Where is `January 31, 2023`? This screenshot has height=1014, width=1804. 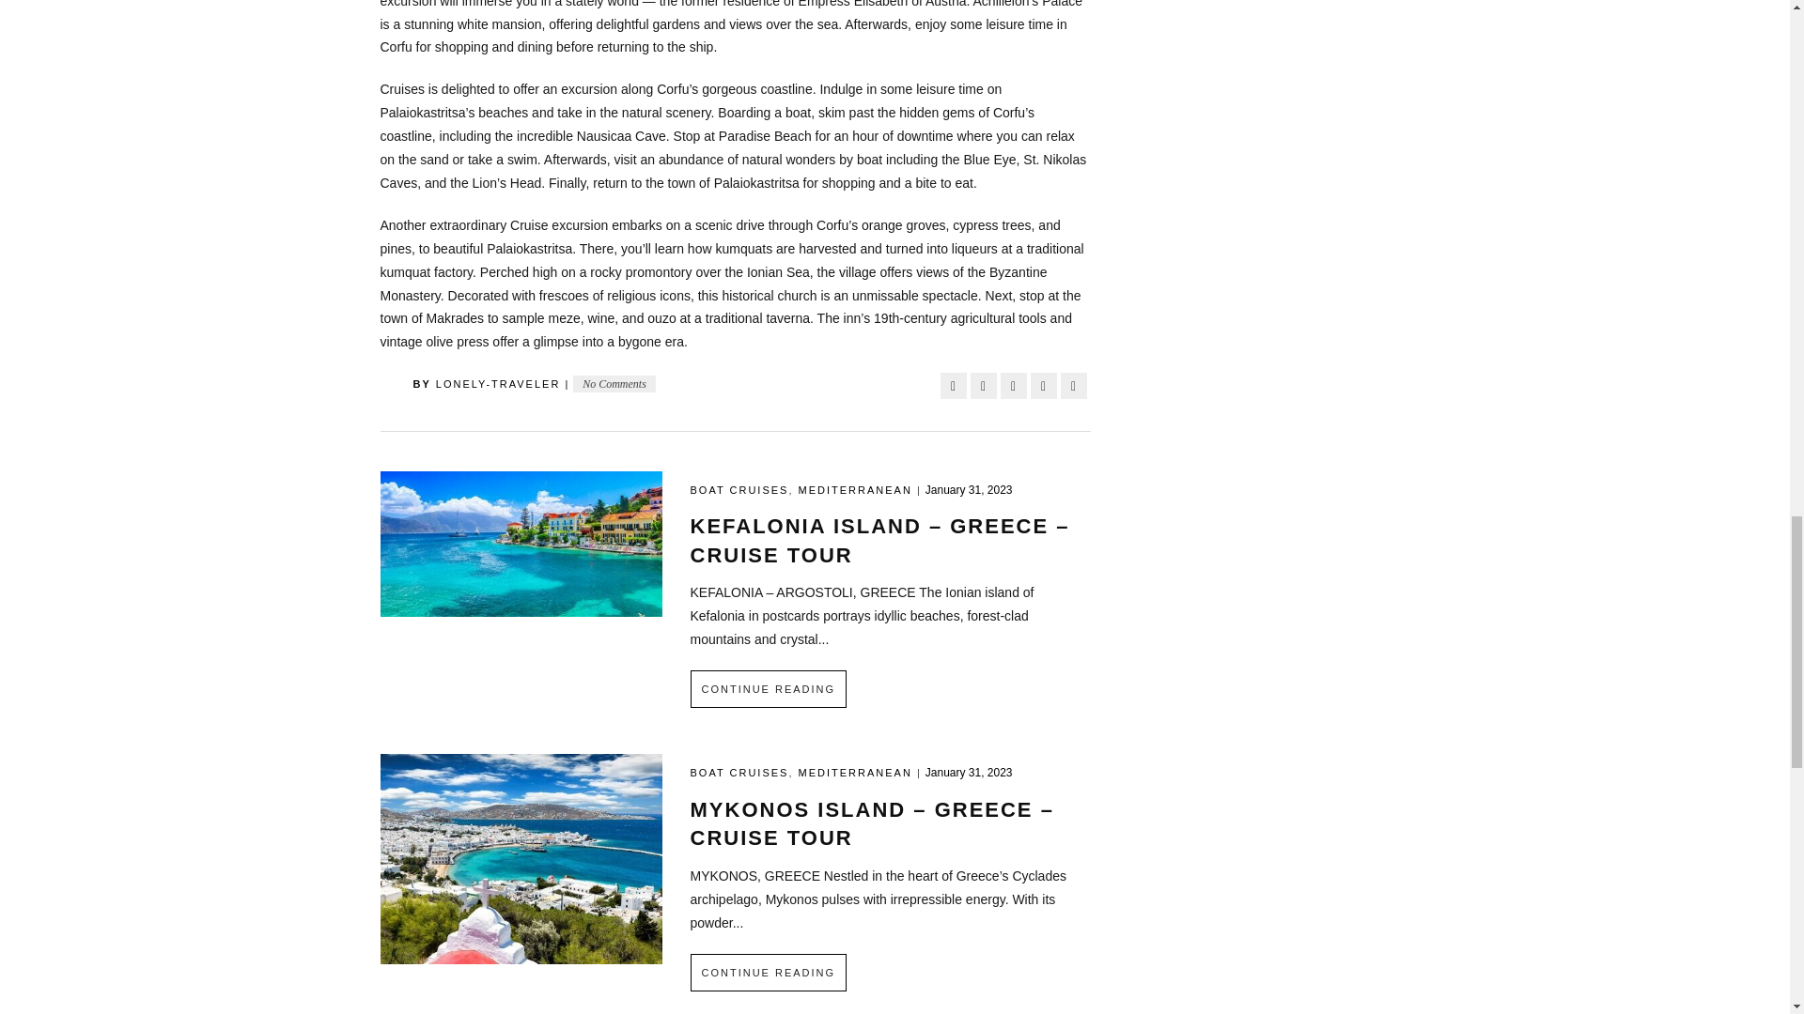
January 31, 2023 is located at coordinates (968, 490).